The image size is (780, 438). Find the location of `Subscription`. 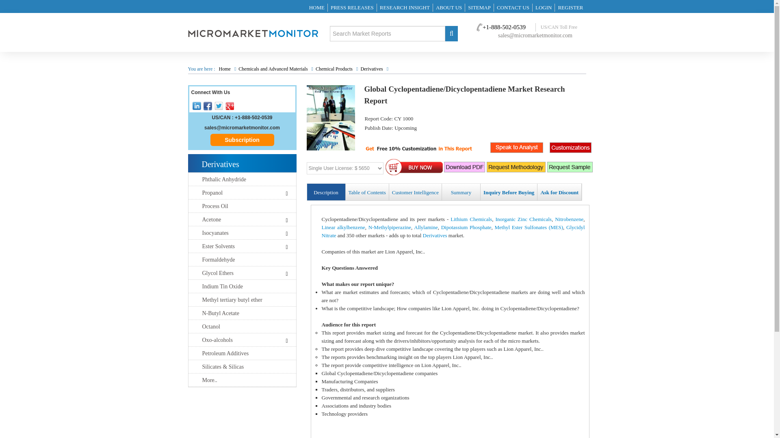

Subscription is located at coordinates (242, 140).